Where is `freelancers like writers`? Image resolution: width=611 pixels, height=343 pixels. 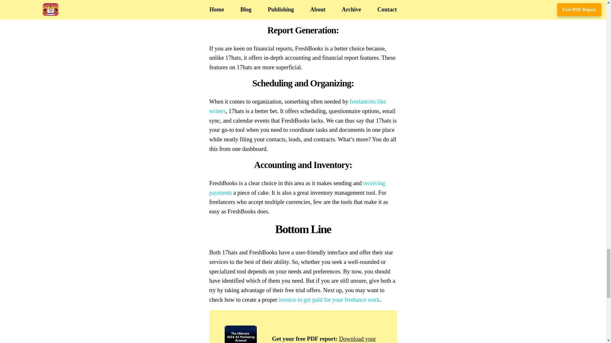 freelancers like writers is located at coordinates (298, 106).